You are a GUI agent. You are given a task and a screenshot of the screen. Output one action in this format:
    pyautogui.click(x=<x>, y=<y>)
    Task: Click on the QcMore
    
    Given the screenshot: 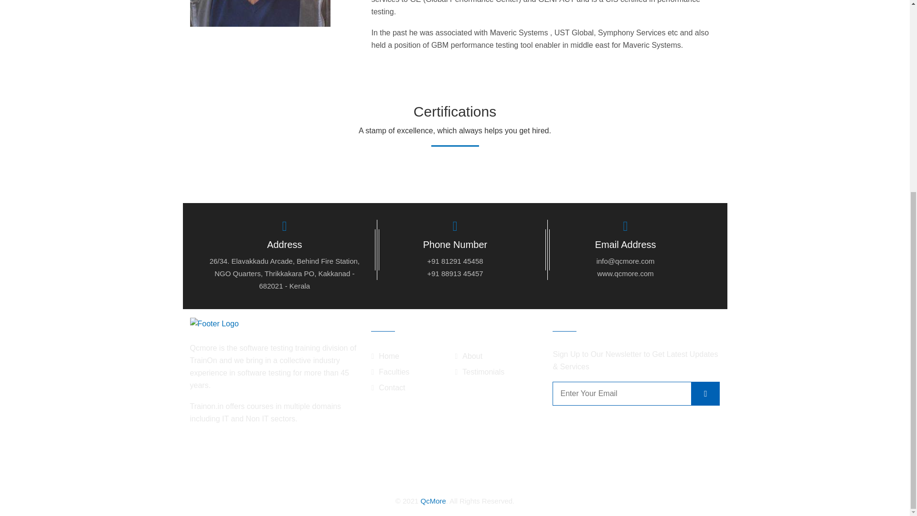 What is the action you would take?
    pyautogui.click(x=433, y=501)
    